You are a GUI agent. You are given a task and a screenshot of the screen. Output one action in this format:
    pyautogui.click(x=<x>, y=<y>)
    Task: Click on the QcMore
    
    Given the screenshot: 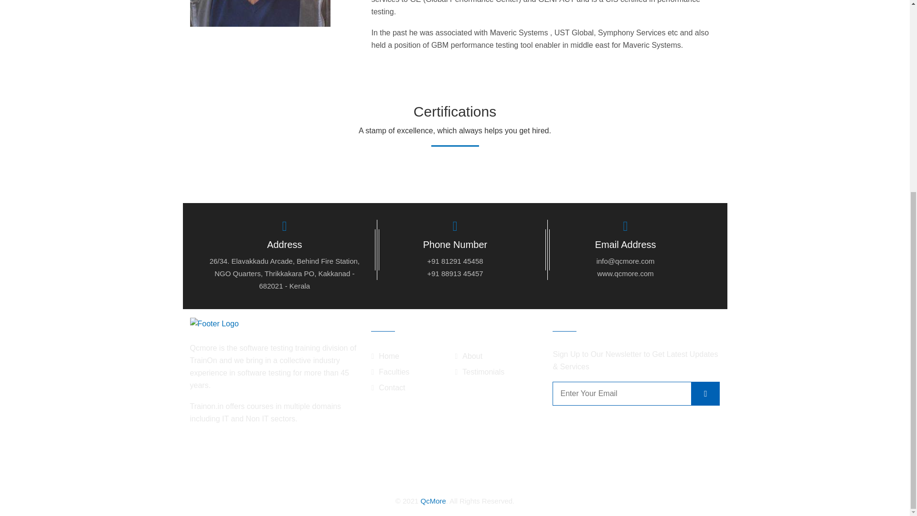 What is the action you would take?
    pyautogui.click(x=433, y=501)
    